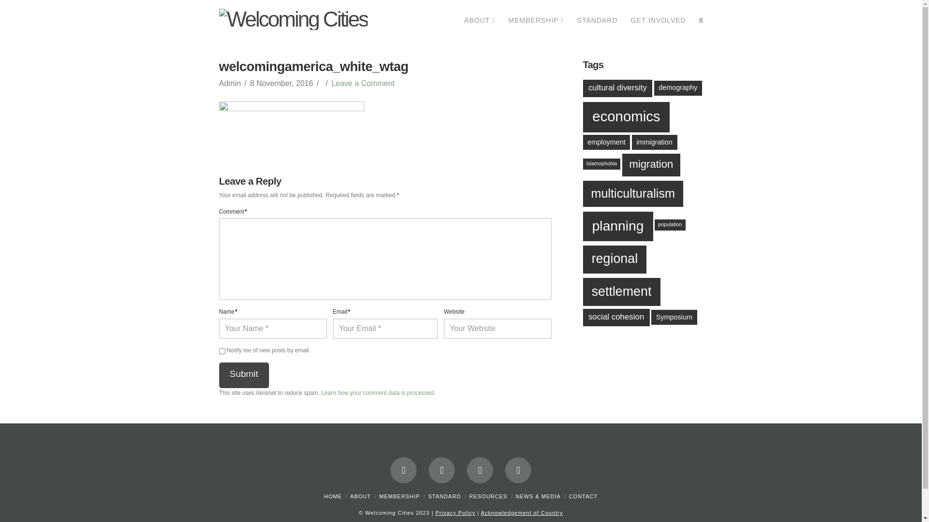  What do you see at coordinates (633, 193) in the screenshot?
I see `multiculturalism` at bounding box center [633, 193].